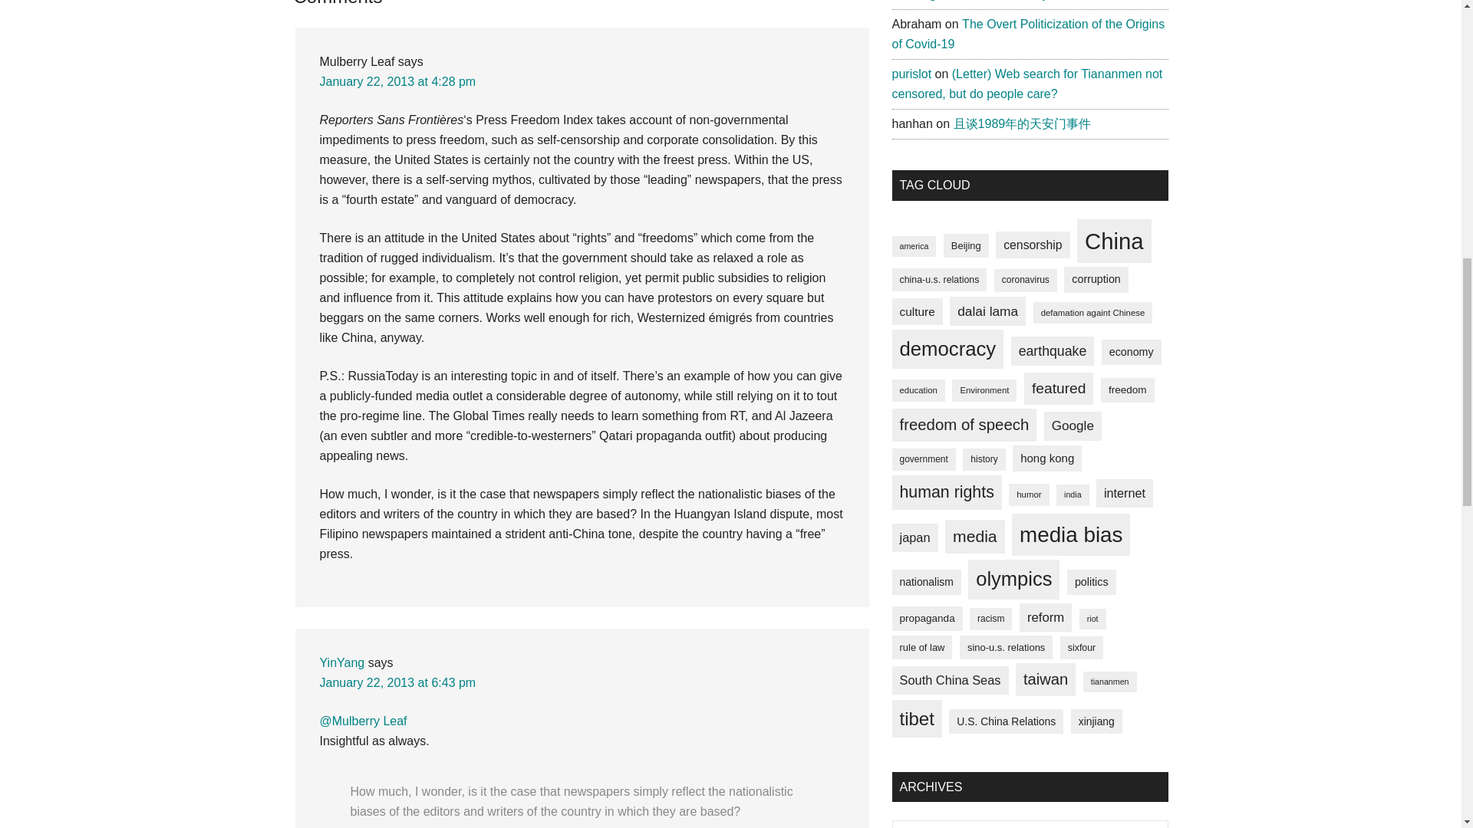 This screenshot has width=1473, height=828. What do you see at coordinates (1028, 34) in the screenshot?
I see `The Overt Politicization of the Origins of Covid-19` at bounding box center [1028, 34].